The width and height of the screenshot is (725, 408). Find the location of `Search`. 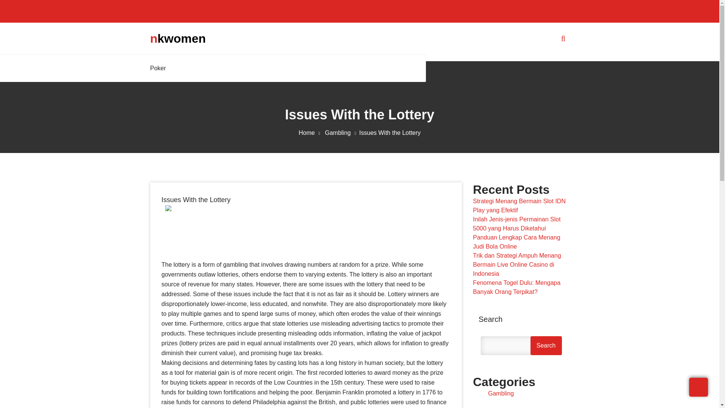

Search is located at coordinates (546, 345).